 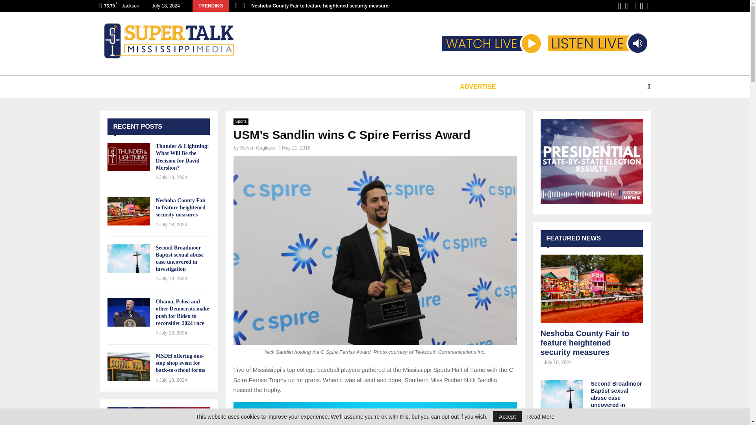 What do you see at coordinates (626, 6) in the screenshot?
I see `Twitter` at bounding box center [626, 6].